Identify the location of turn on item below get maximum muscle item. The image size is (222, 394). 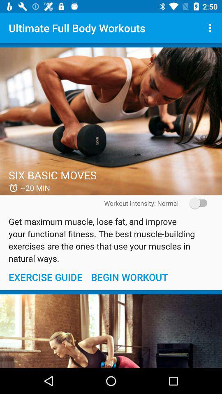
(129, 277).